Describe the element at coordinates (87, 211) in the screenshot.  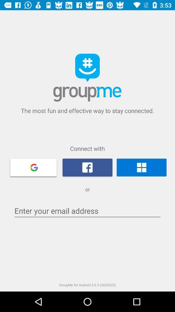
I see `email text field` at that location.